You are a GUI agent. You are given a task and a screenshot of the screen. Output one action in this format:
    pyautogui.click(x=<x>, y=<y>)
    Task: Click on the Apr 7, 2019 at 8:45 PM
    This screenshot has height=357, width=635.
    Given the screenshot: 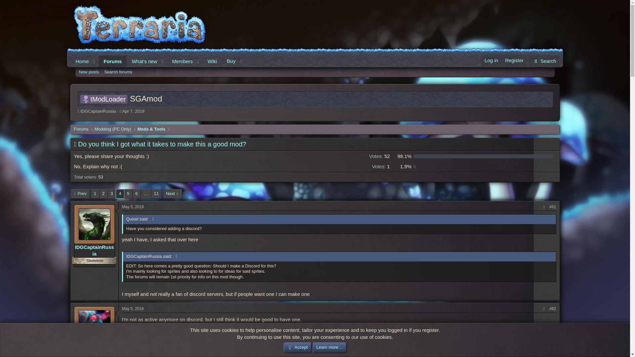 What is the action you would take?
    pyautogui.click(x=134, y=111)
    